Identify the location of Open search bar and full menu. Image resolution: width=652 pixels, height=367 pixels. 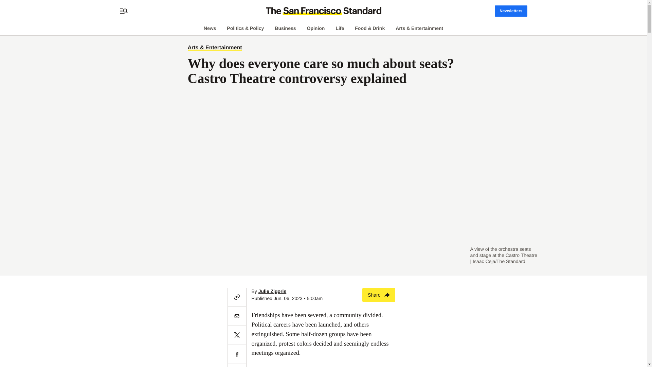
(124, 11).